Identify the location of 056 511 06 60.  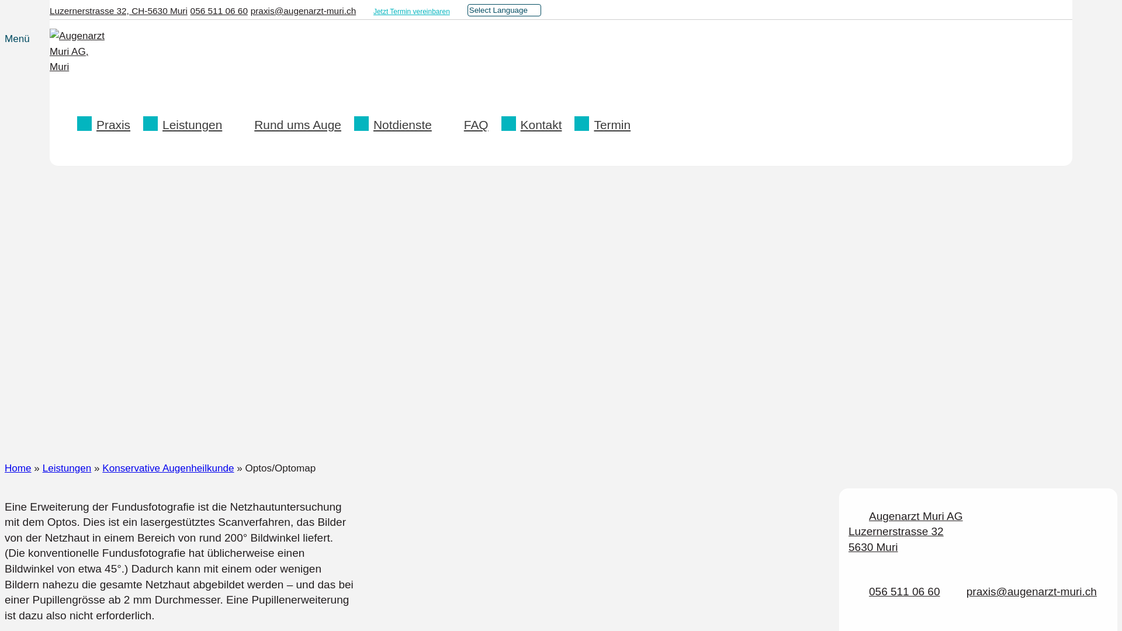
(905, 591).